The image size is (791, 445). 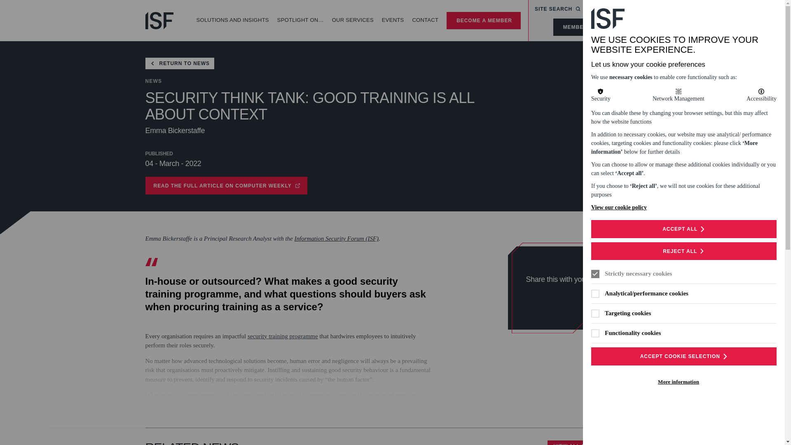 What do you see at coordinates (353, 21) in the screenshot?
I see `Information Security Forum` at bounding box center [353, 21].